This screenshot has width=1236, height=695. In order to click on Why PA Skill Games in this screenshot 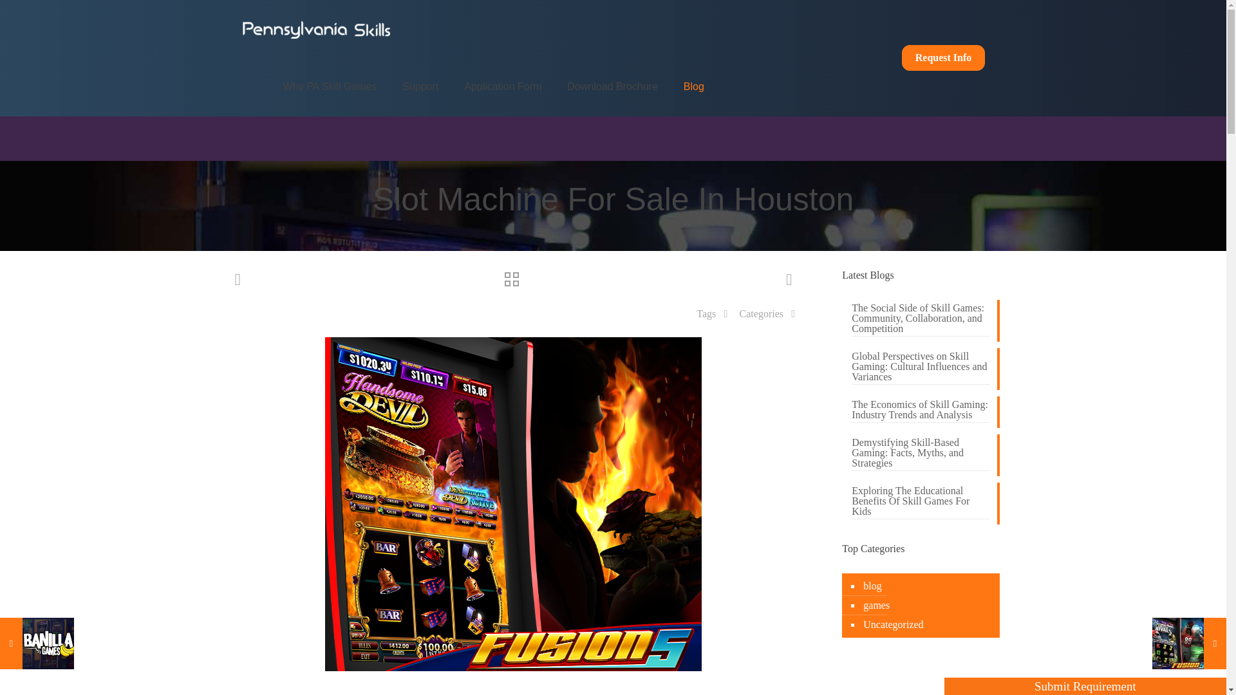, I will do `click(330, 86)`.